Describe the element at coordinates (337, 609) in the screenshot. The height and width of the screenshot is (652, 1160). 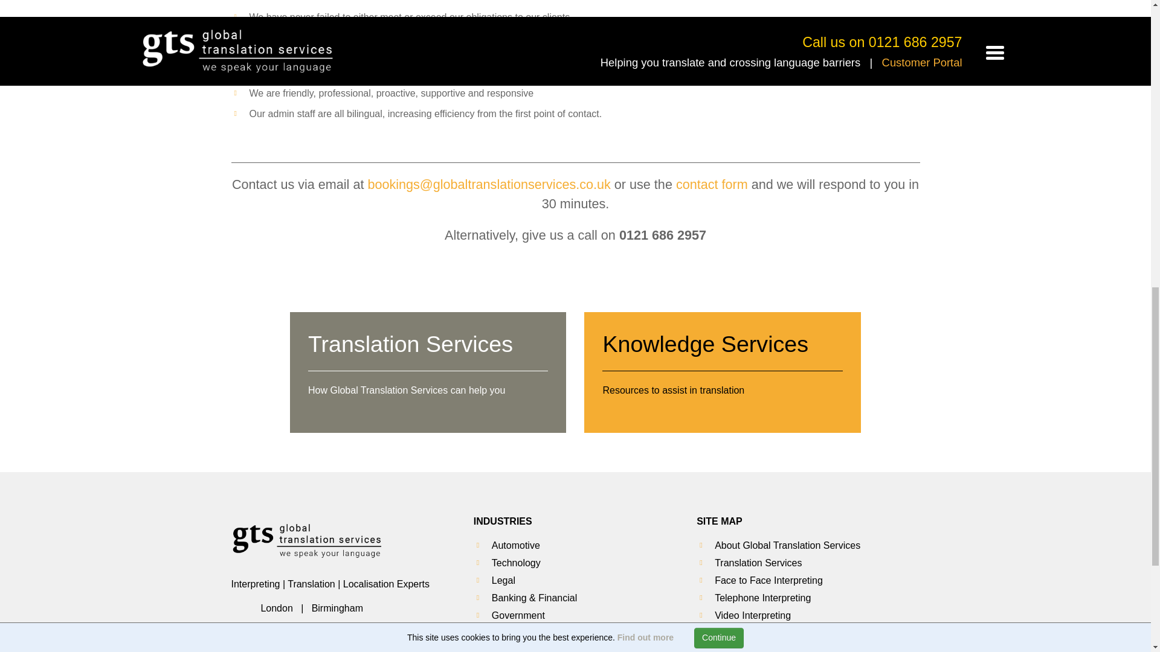
I see `Birmingham` at that location.